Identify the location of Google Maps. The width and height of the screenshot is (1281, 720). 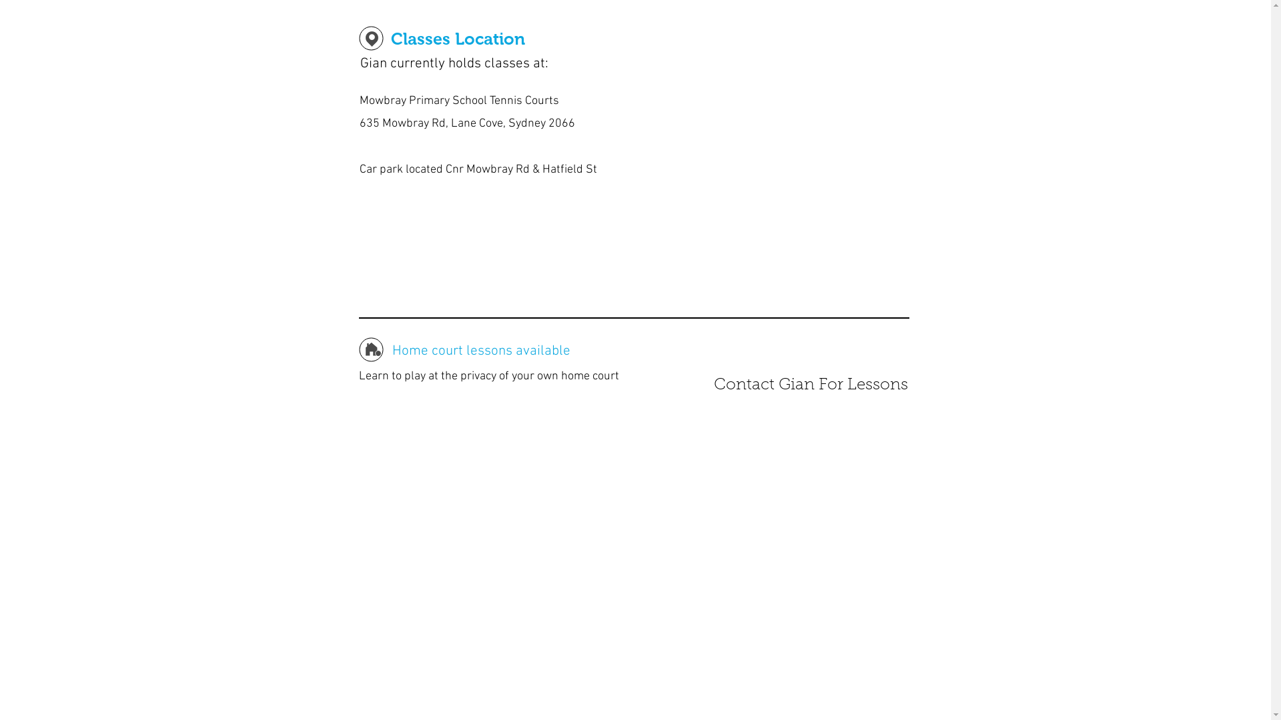
(787, 150).